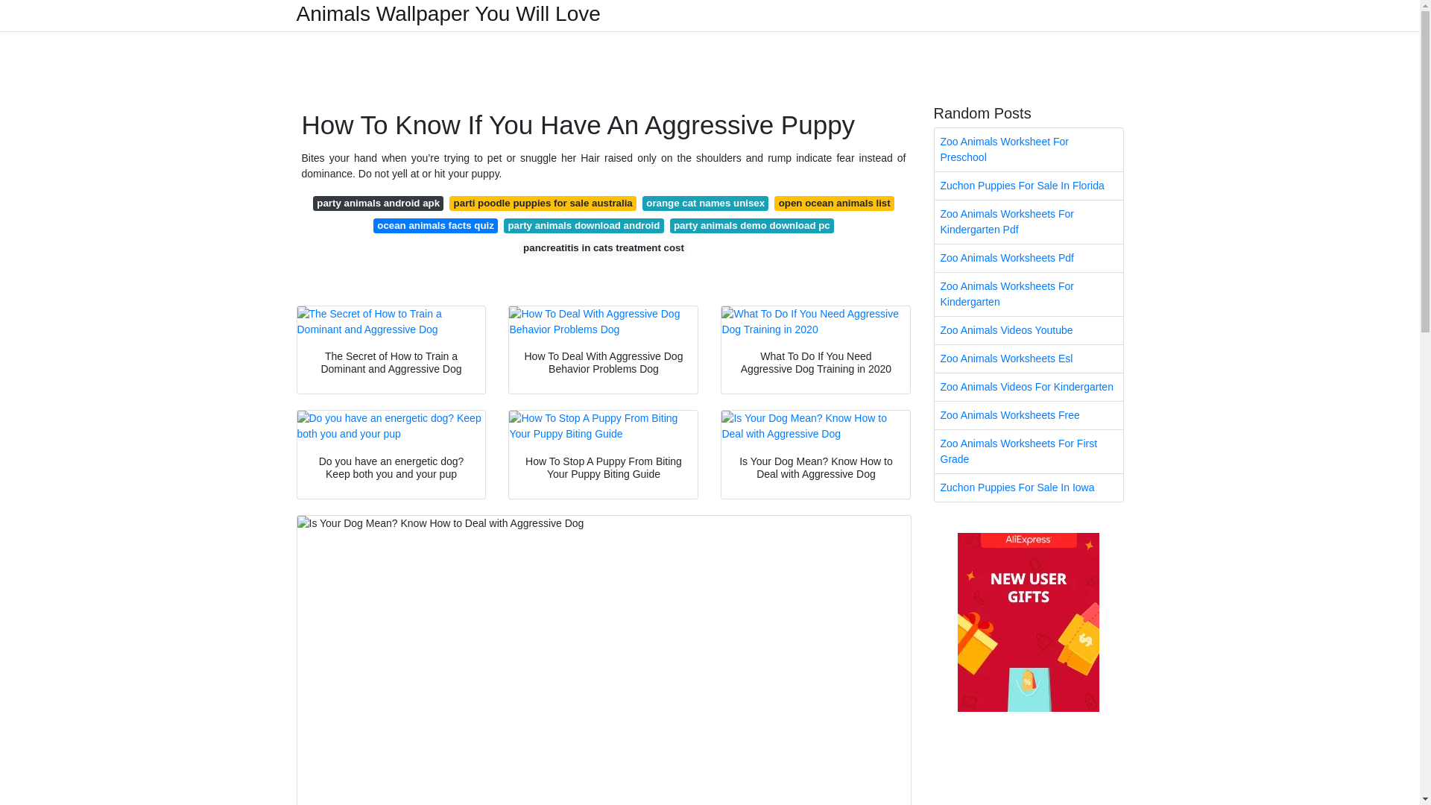  I want to click on parti poodle puppies for sale australia, so click(543, 203).